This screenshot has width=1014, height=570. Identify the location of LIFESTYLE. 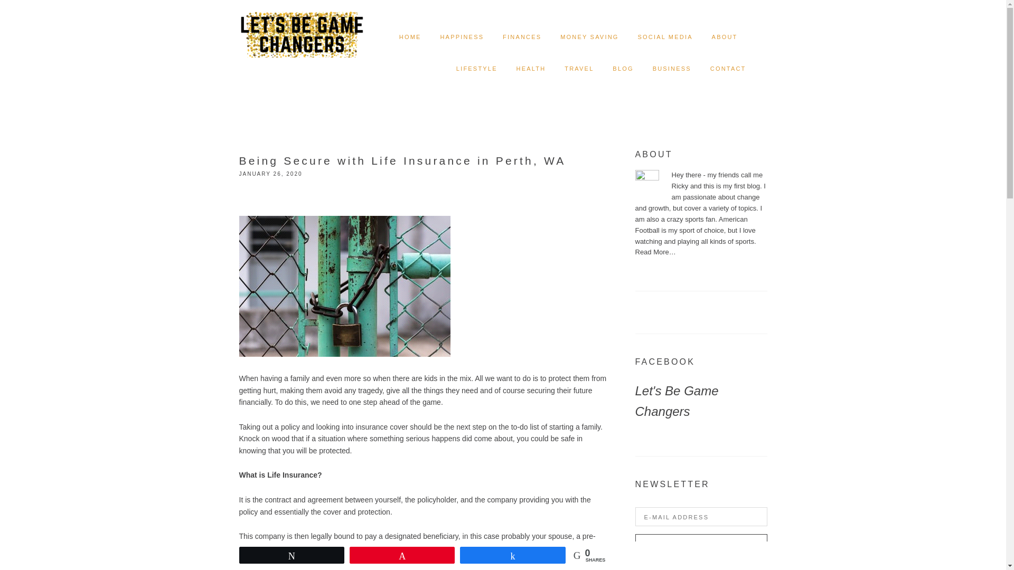
(477, 69).